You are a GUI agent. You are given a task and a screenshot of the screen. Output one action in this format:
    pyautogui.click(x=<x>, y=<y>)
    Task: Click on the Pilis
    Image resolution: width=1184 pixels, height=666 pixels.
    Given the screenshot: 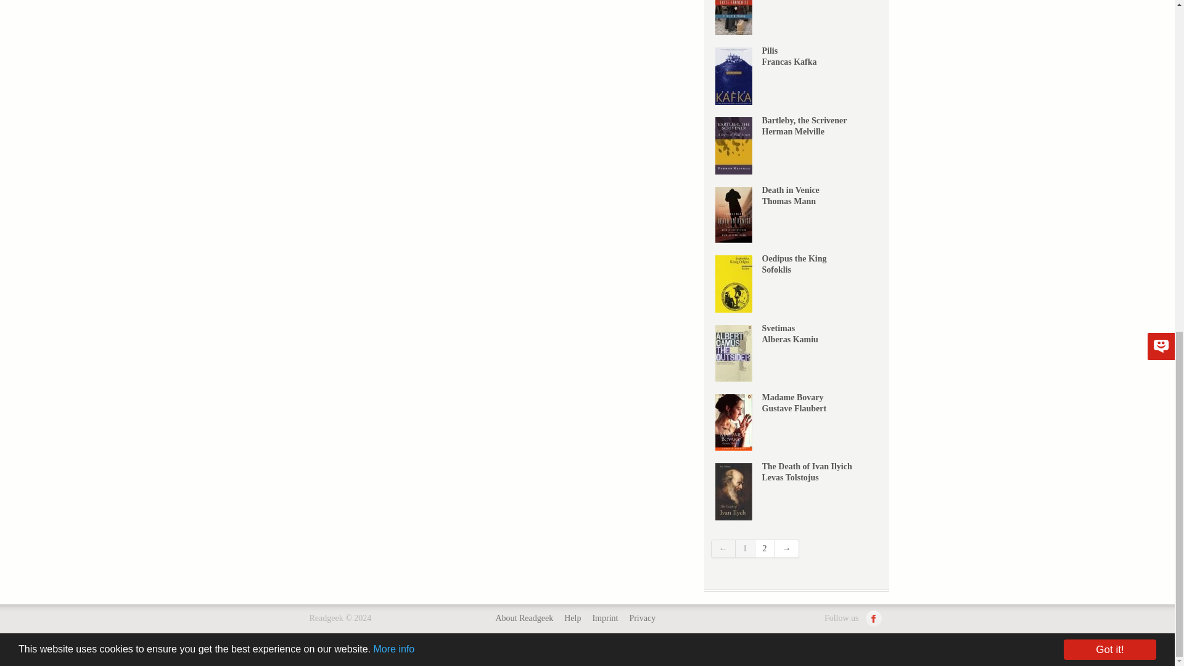 What is the action you would take?
    pyautogui.click(x=770, y=51)
    